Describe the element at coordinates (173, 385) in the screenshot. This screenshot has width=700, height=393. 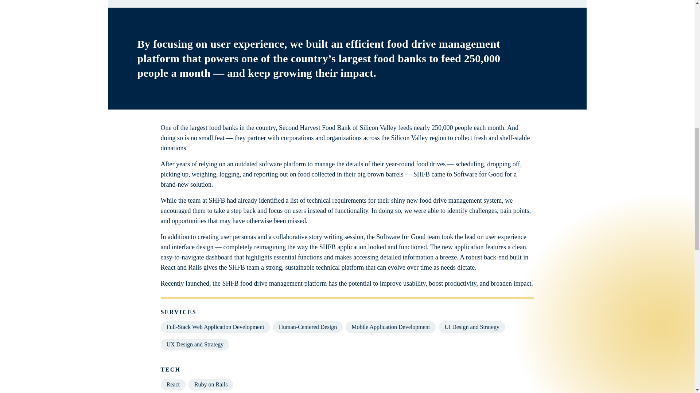
I see `React` at that location.